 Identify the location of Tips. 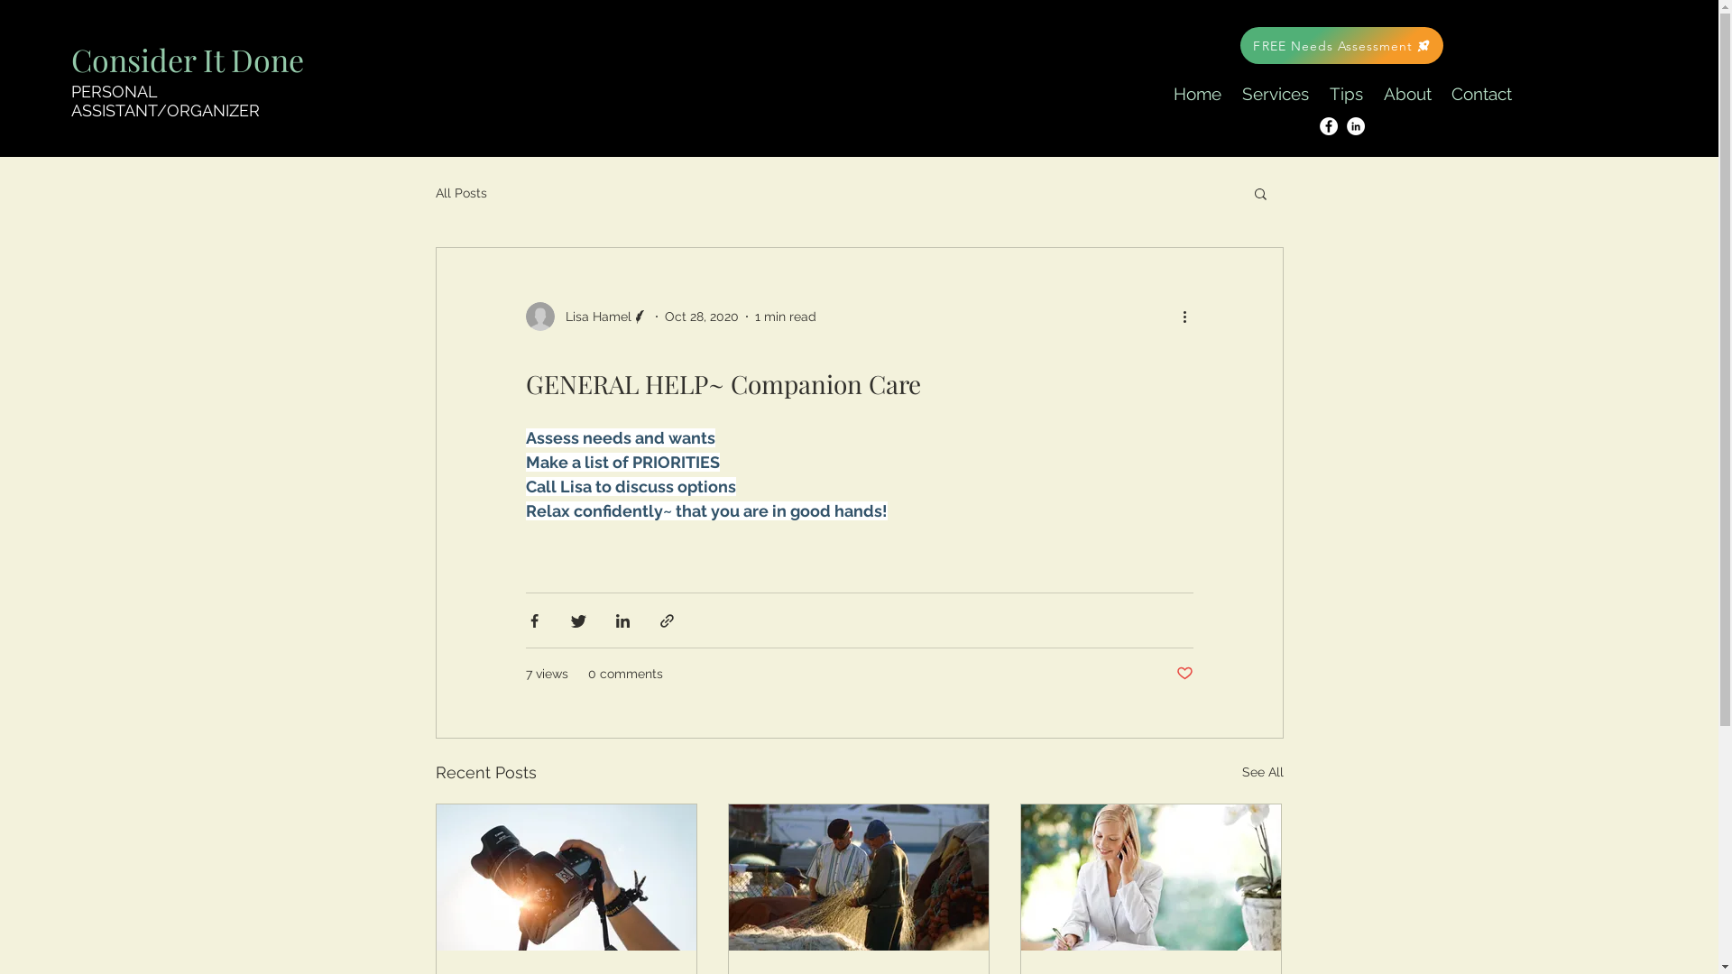
(1346, 94).